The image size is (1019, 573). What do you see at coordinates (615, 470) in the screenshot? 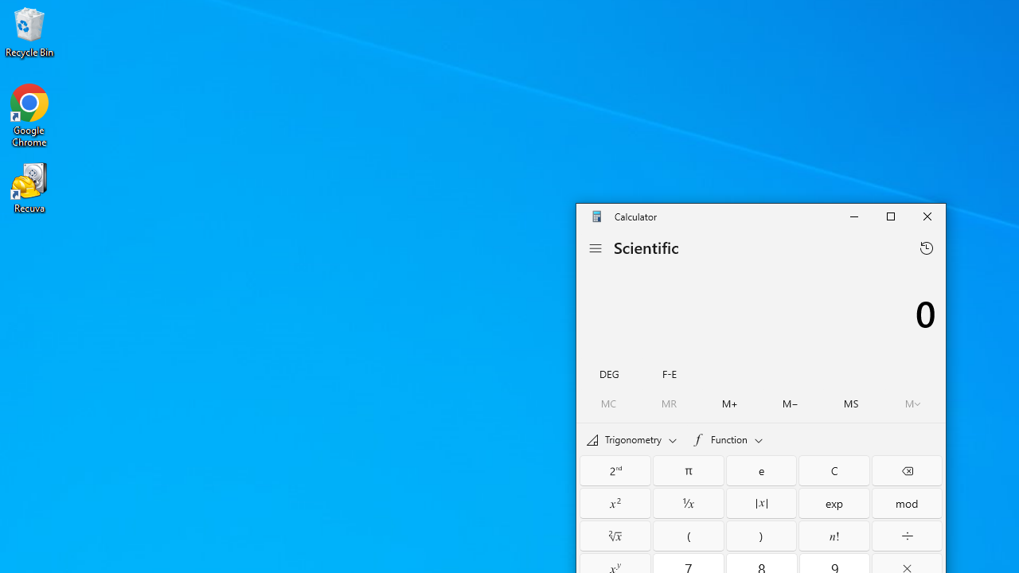
I see `Inverse function` at bounding box center [615, 470].